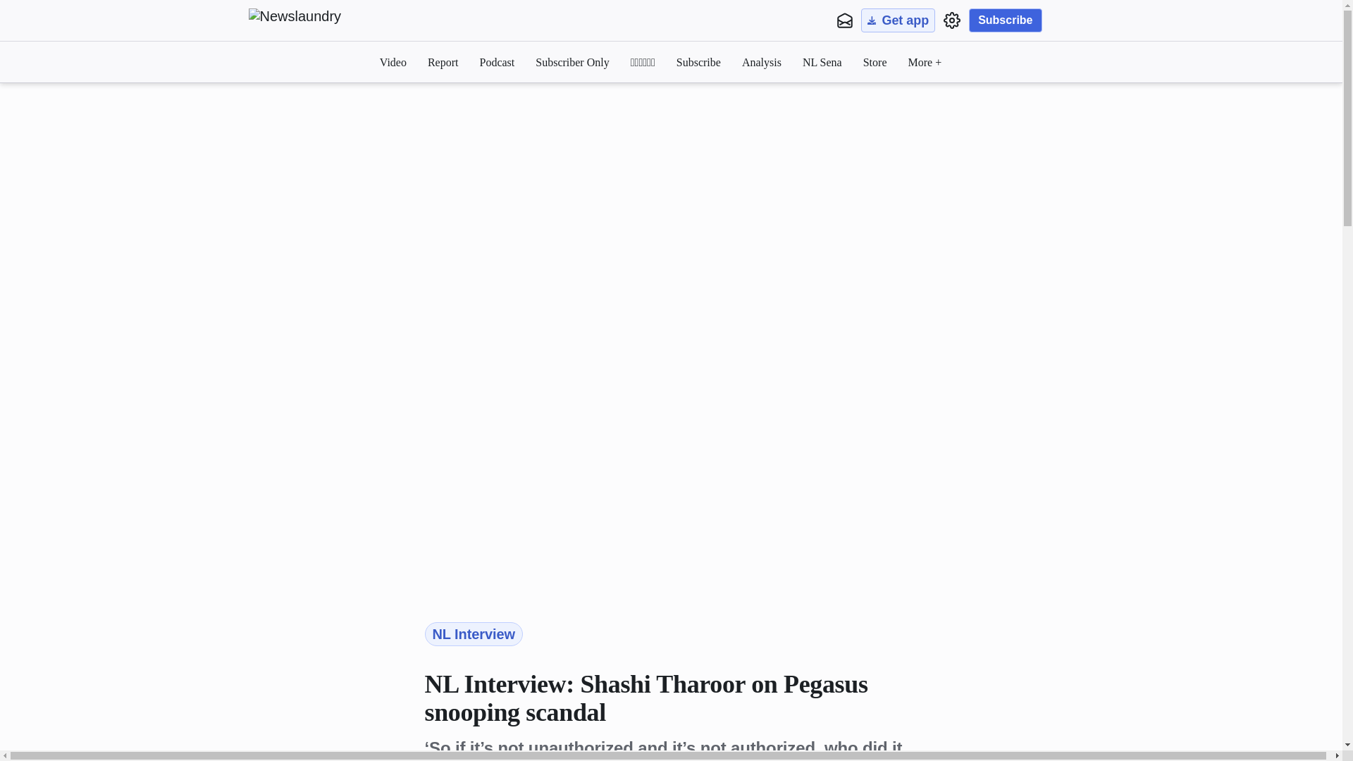 The height and width of the screenshot is (761, 1353). Describe the element at coordinates (822, 62) in the screenshot. I see `NL Sena` at that location.